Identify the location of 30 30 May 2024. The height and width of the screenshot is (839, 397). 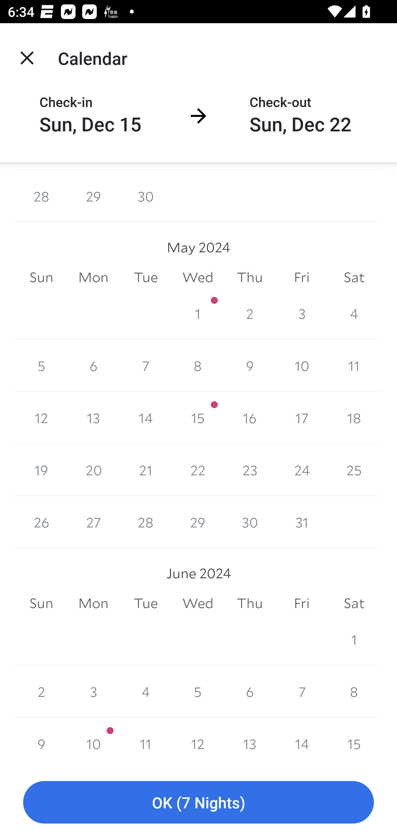
(250, 522).